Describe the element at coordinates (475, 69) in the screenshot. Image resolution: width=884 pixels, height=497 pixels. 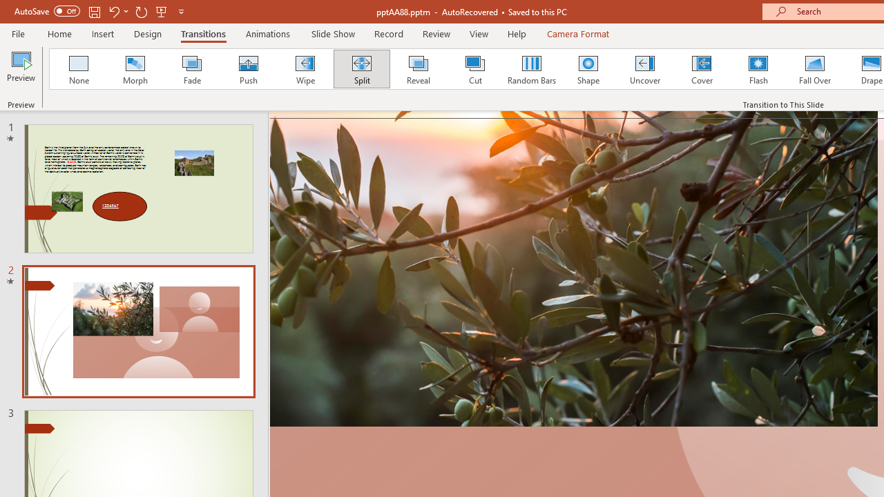
I see `Cut` at that location.